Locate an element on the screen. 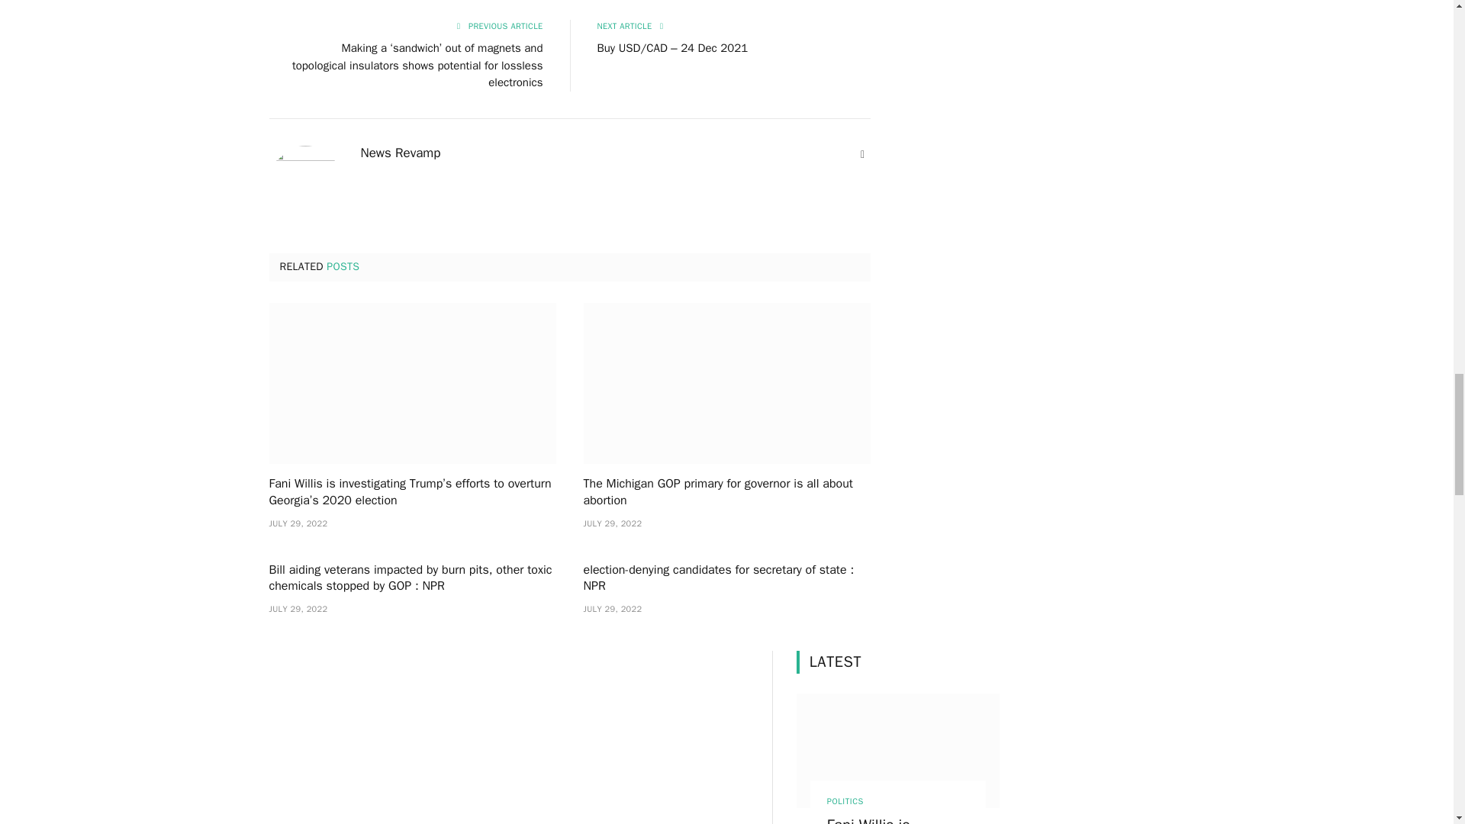 The image size is (1465, 824). election-denying candidates for secretary of state : NPR is located at coordinates (726, 578).